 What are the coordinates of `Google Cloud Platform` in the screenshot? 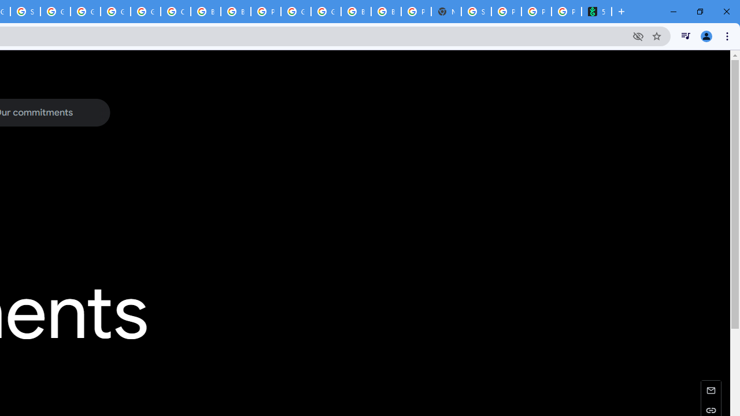 It's located at (296, 12).